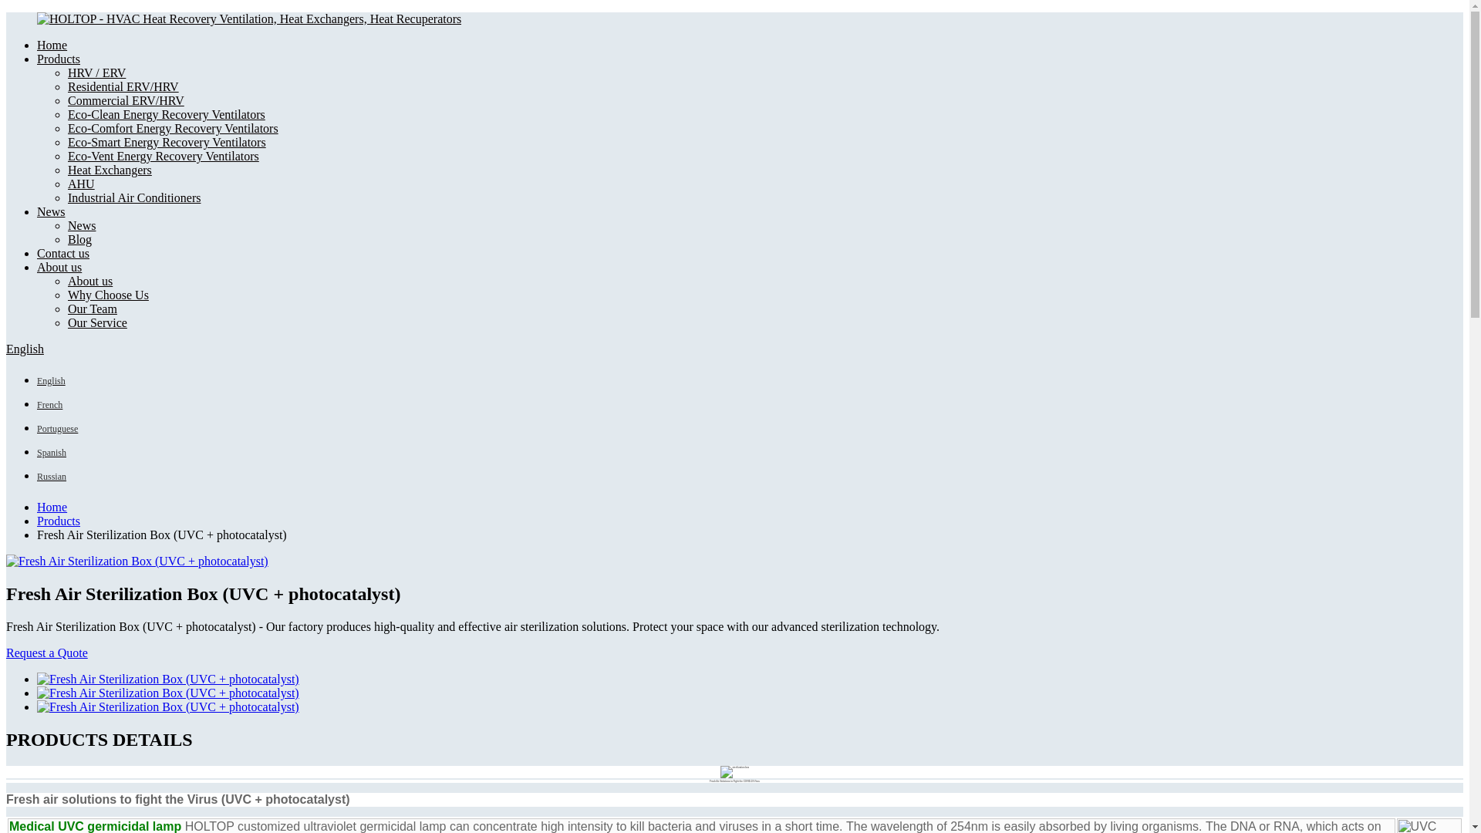 This screenshot has height=833, width=1481. What do you see at coordinates (108, 295) in the screenshot?
I see `Why Choose Us` at bounding box center [108, 295].